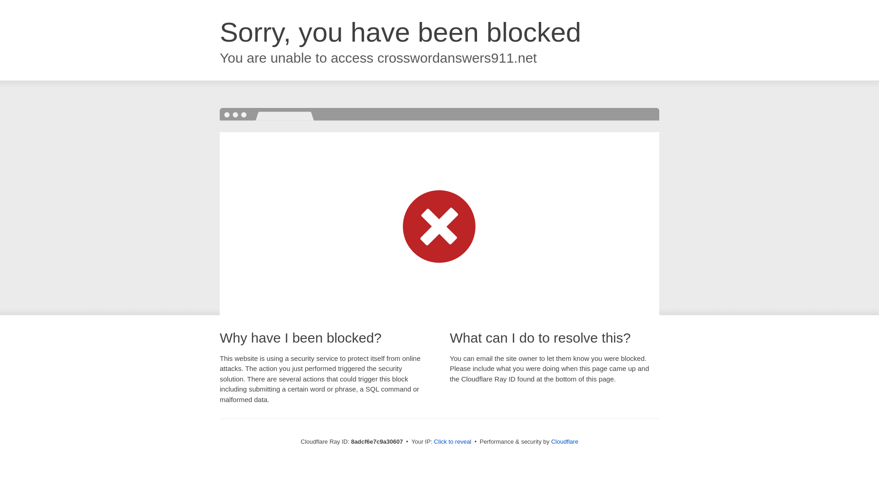 This screenshot has height=494, width=879. I want to click on Cloudflare, so click(564, 441).